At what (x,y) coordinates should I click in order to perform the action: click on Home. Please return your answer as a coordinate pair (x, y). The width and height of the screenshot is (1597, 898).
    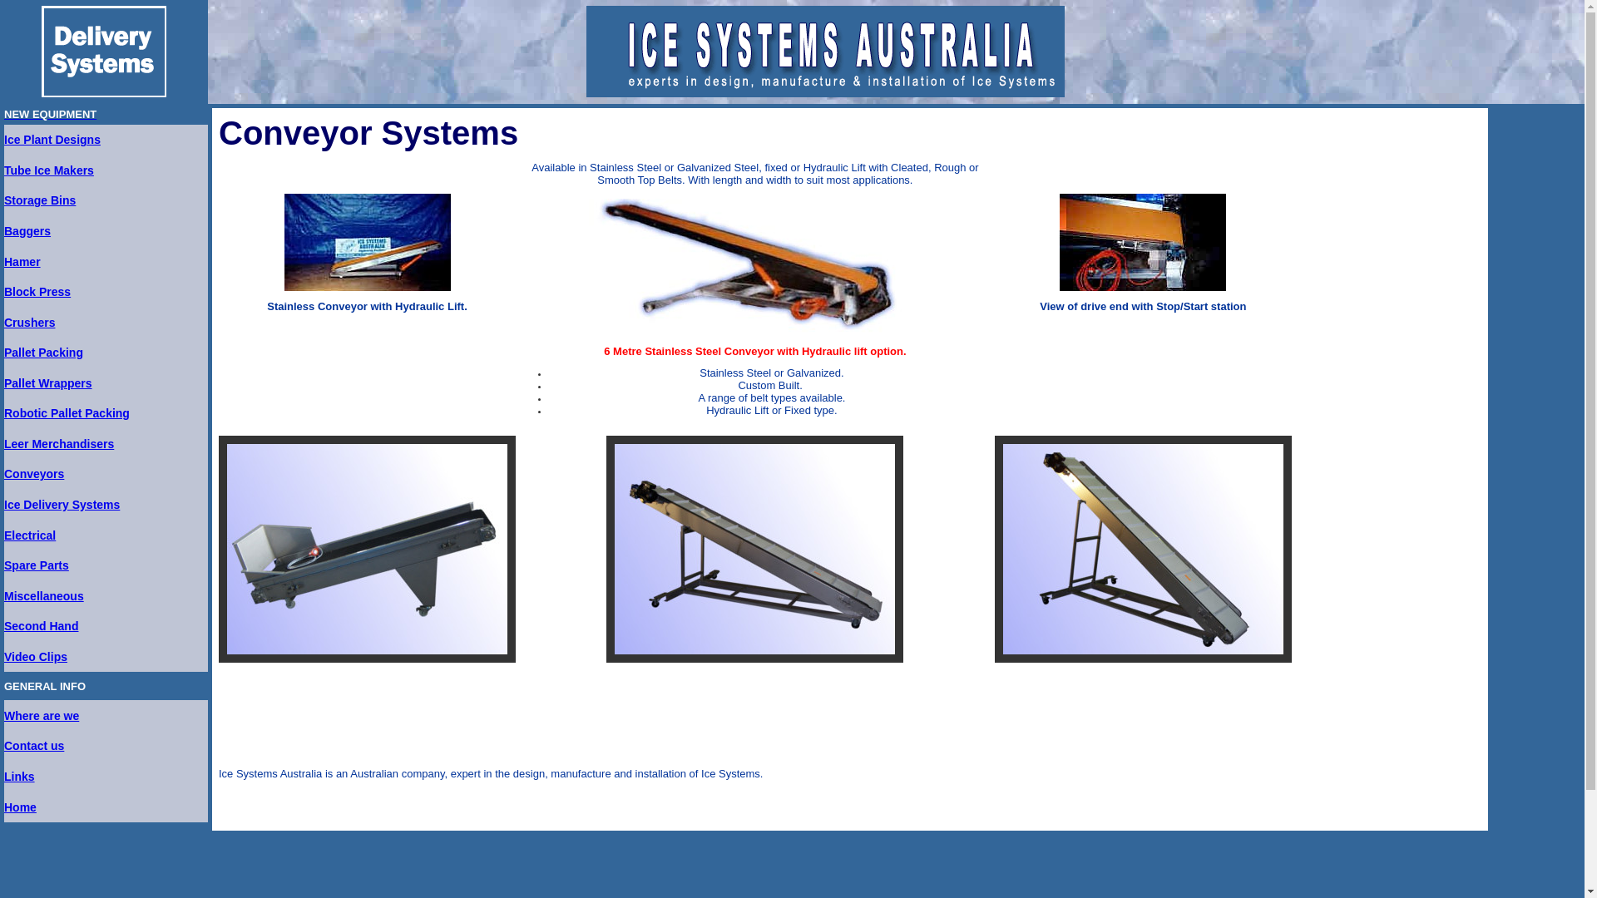
    Looking at the image, I should click on (20, 807).